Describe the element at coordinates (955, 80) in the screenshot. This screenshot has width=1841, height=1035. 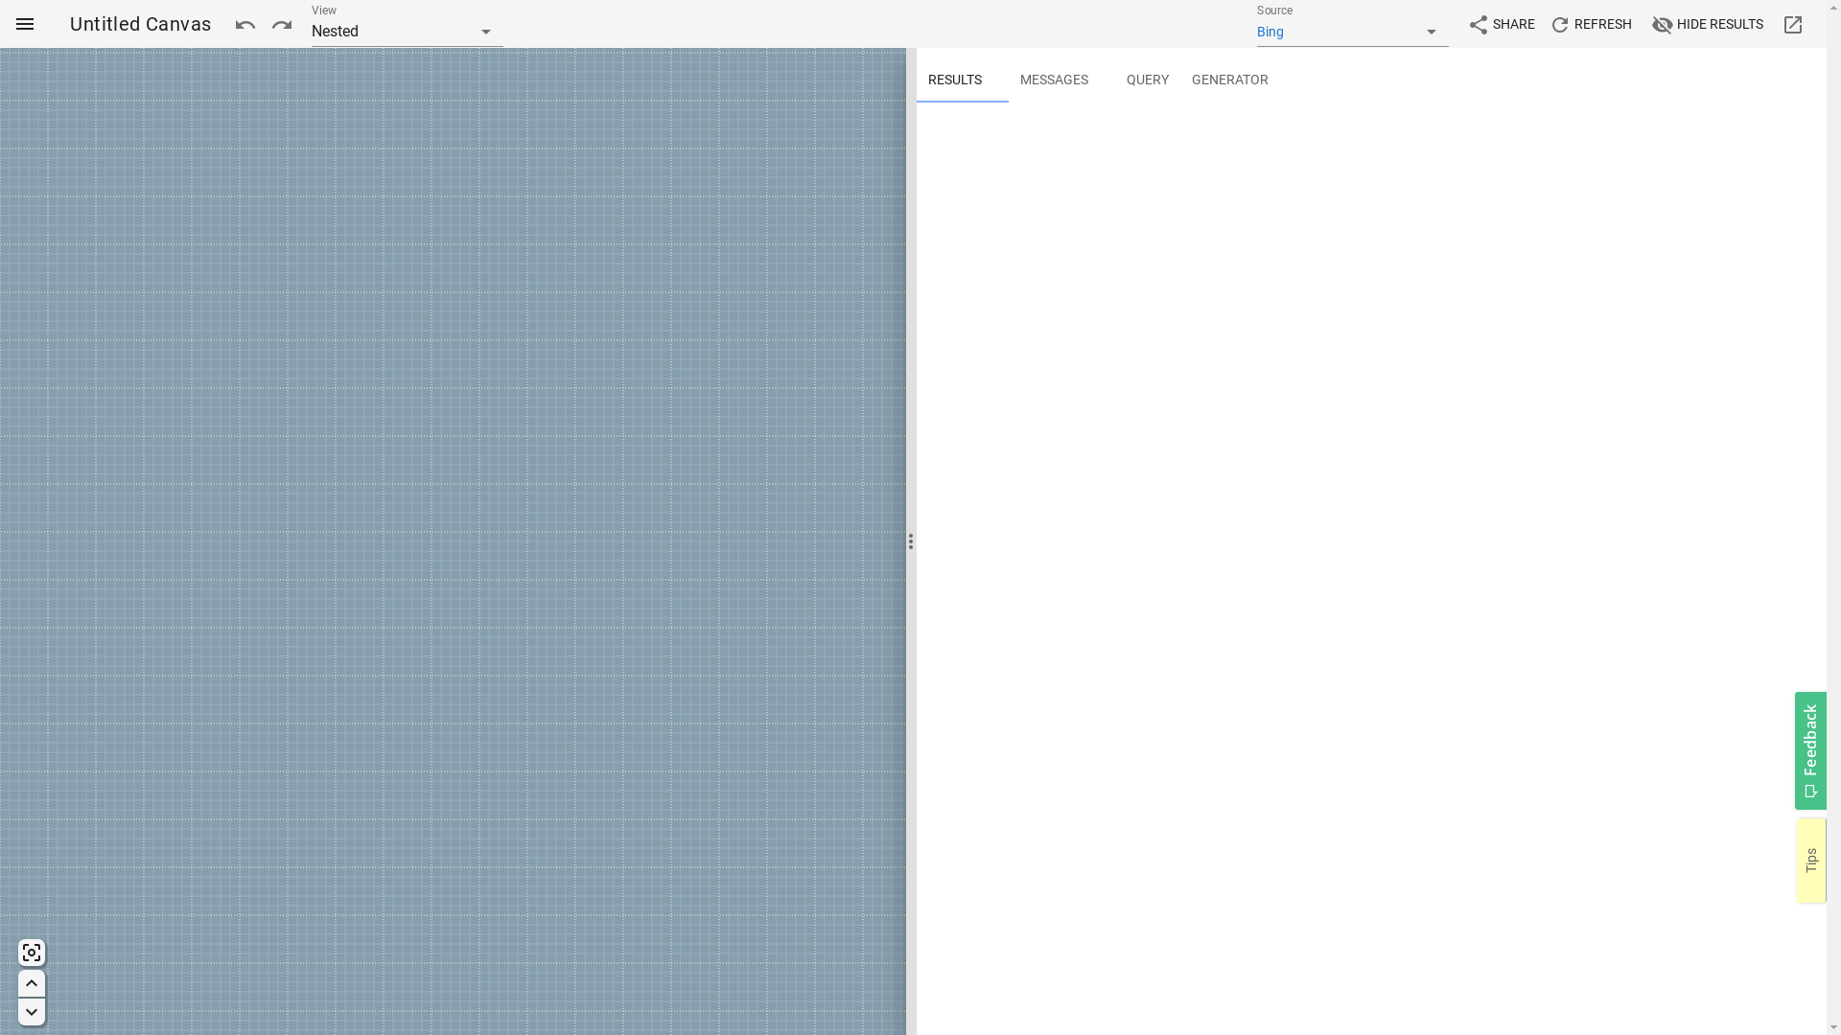
I see `RESULTS` at that location.